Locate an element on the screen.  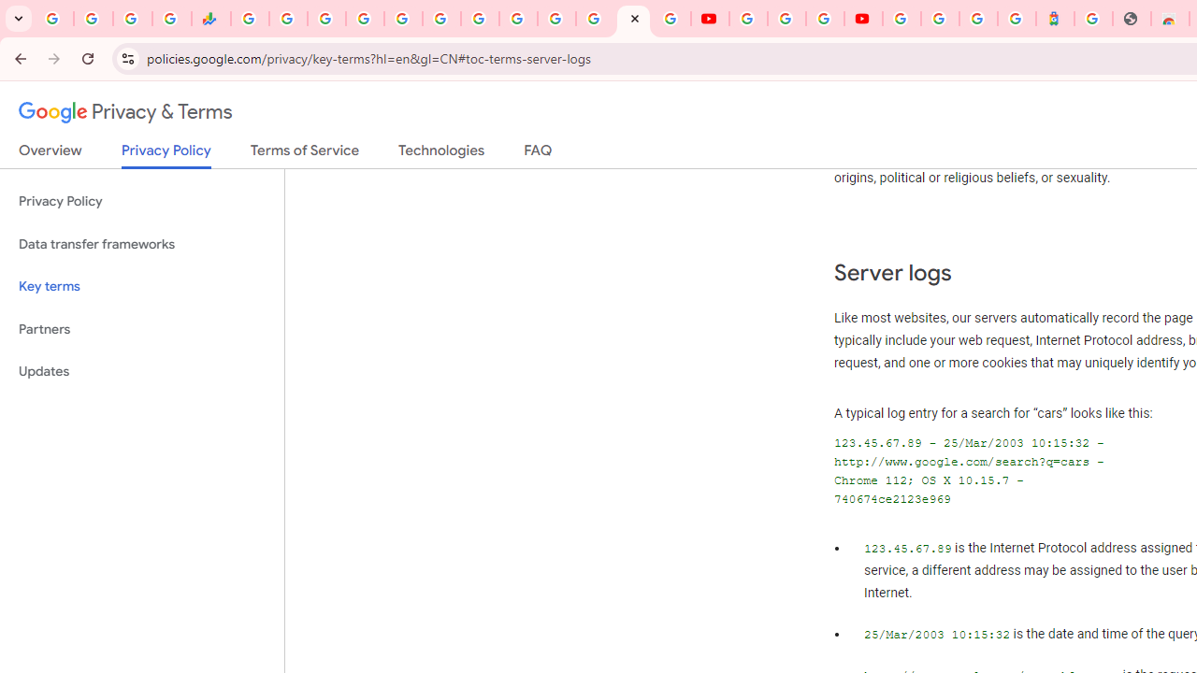
Google Workspace Admin Community is located at coordinates (54, 19).